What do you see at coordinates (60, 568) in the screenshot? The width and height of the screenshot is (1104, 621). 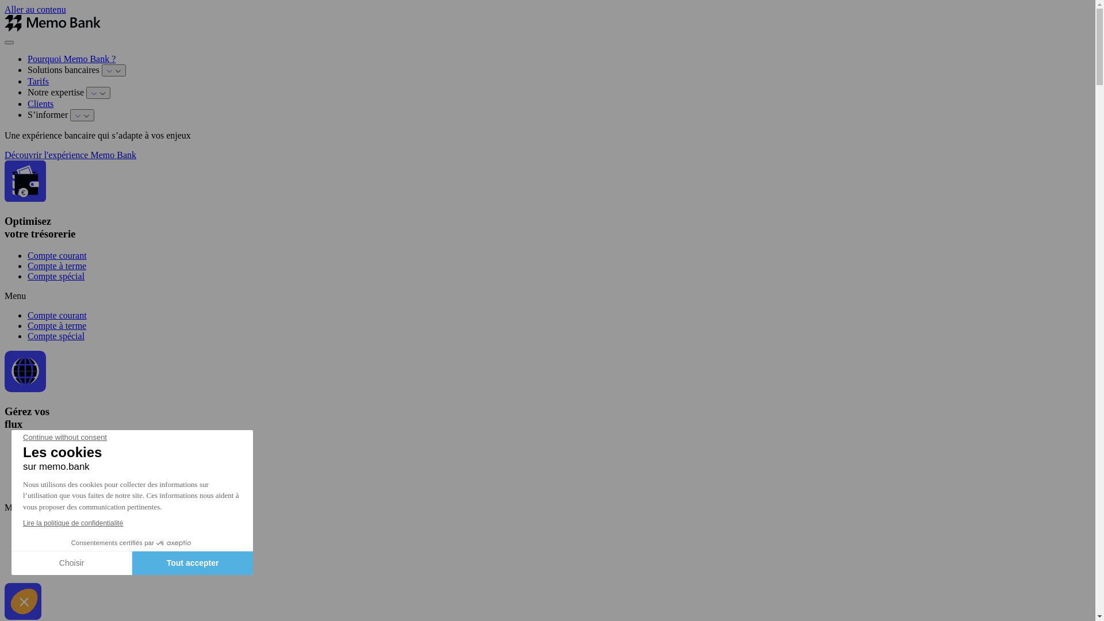 I see `Virement SWIFT` at bounding box center [60, 568].